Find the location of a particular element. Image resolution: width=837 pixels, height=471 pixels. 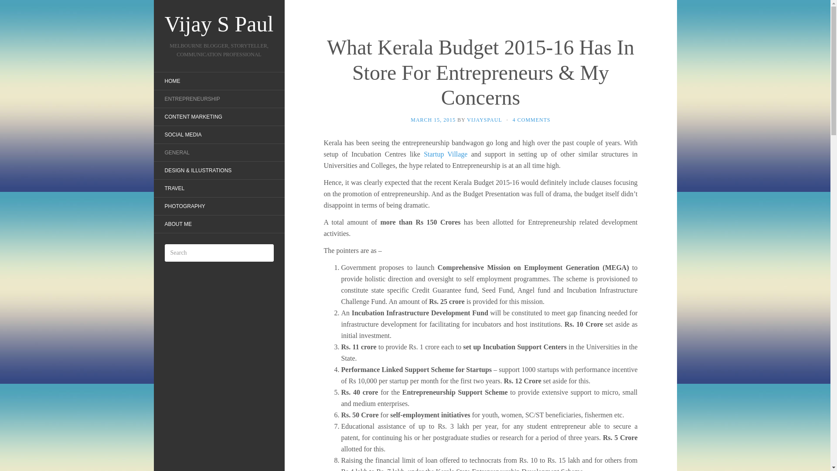

SOCIAL MEDIA is located at coordinates (183, 134).